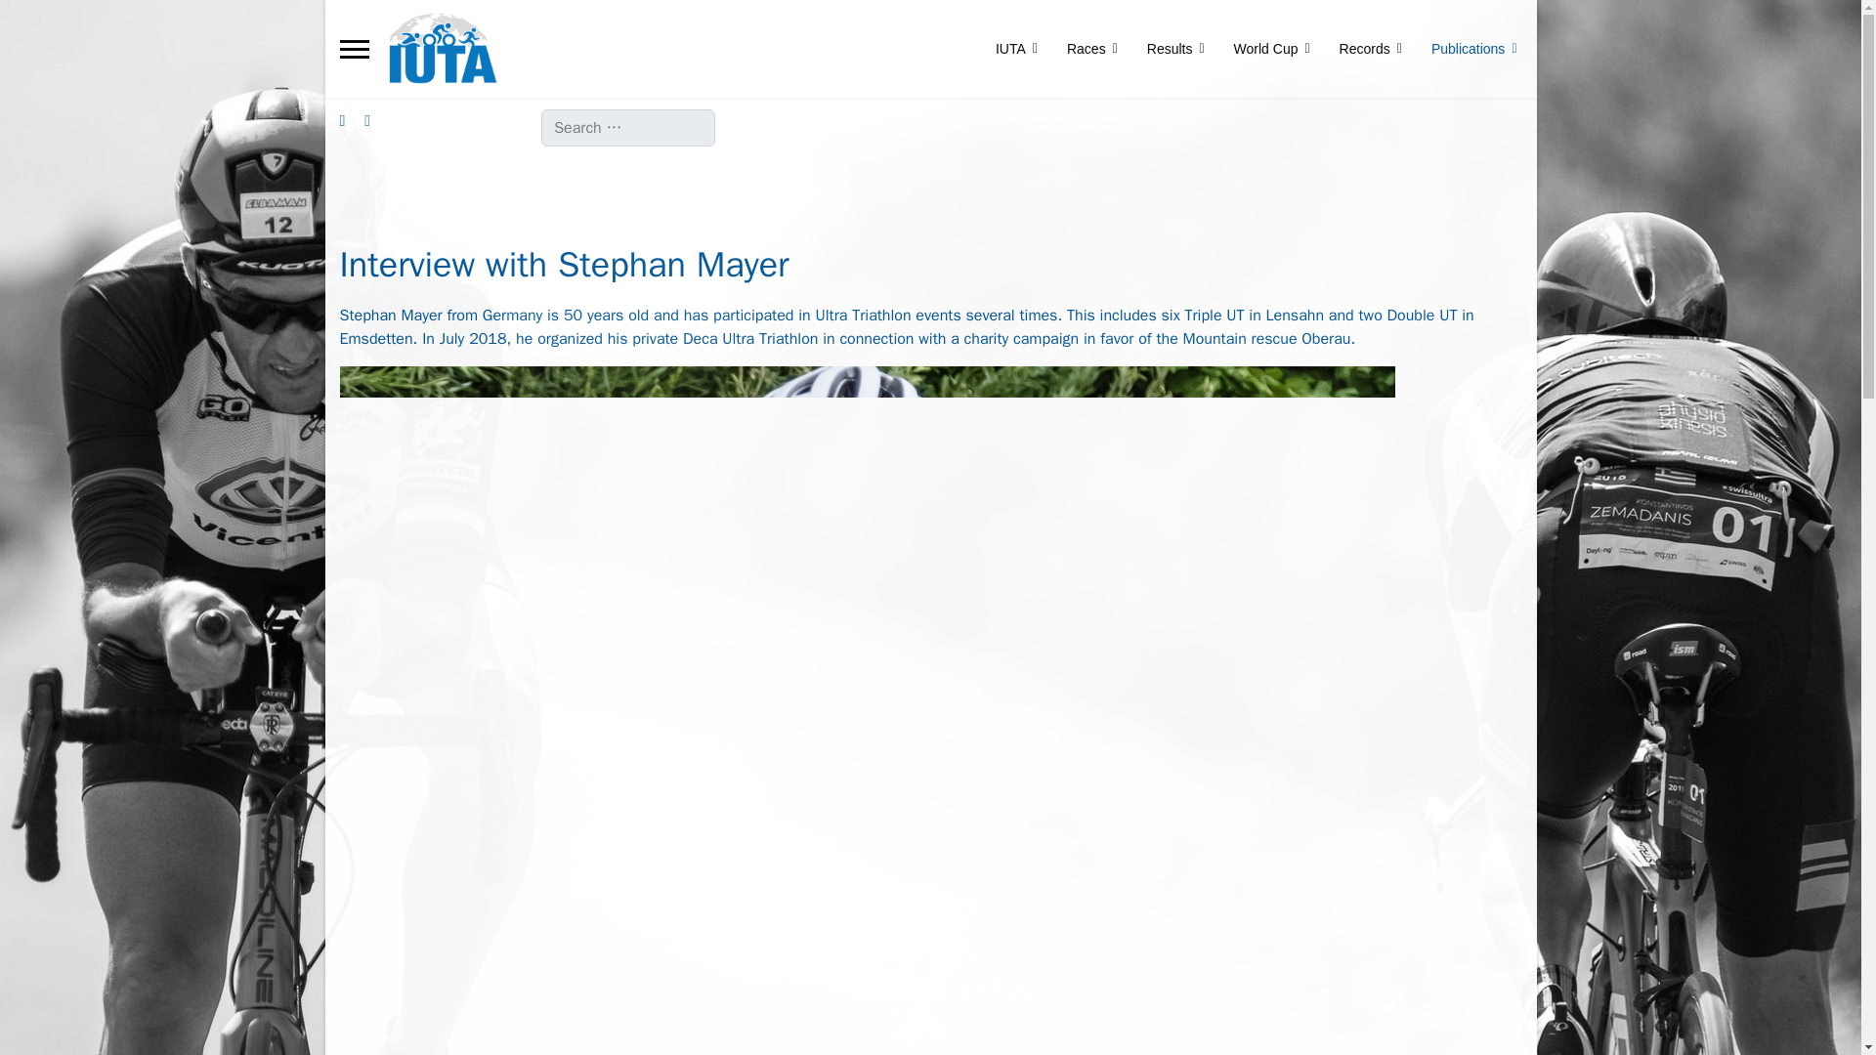  I want to click on Results, so click(1176, 49).